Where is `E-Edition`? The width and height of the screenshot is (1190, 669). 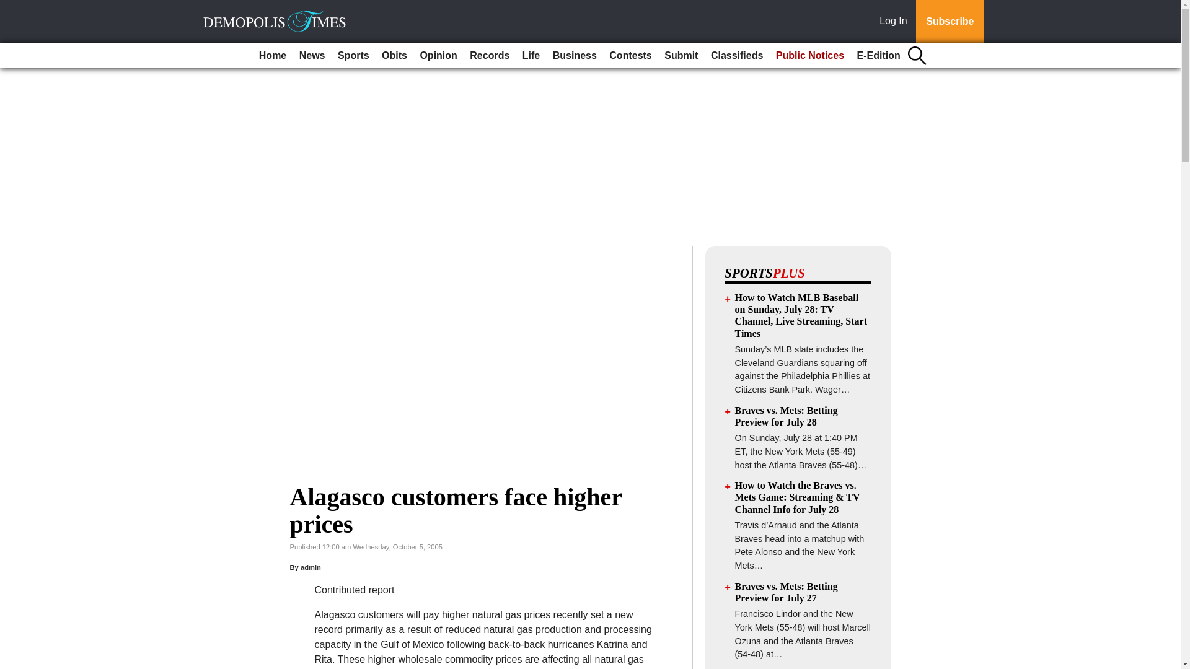 E-Edition is located at coordinates (879, 56).